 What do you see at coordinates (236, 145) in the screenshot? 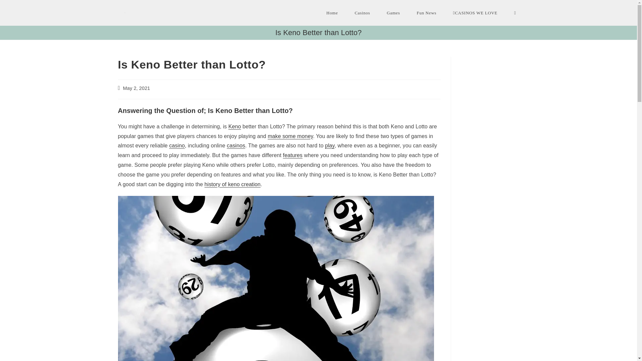
I see `casinos` at bounding box center [236, 145].